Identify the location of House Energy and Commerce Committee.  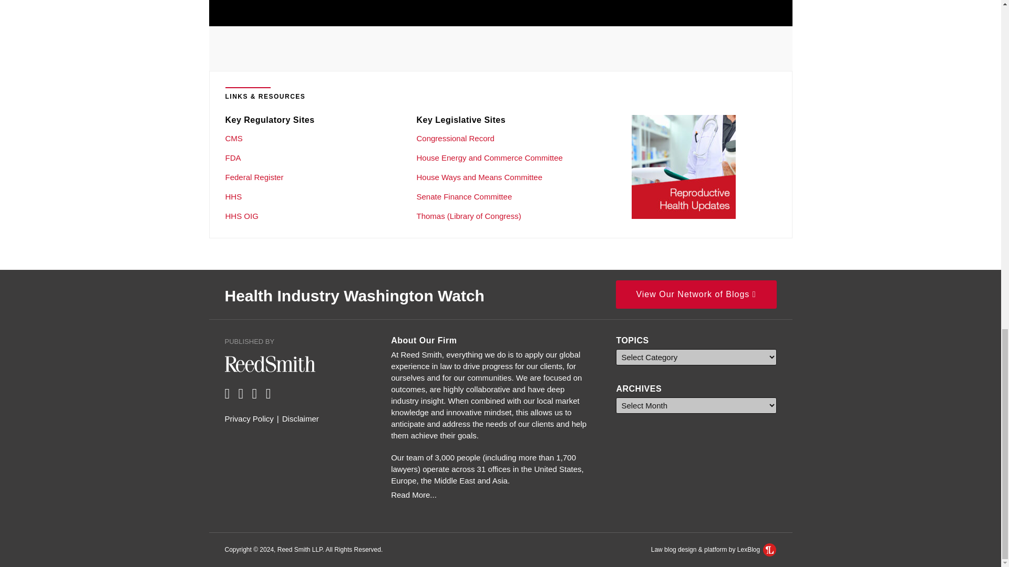
(489, 157).